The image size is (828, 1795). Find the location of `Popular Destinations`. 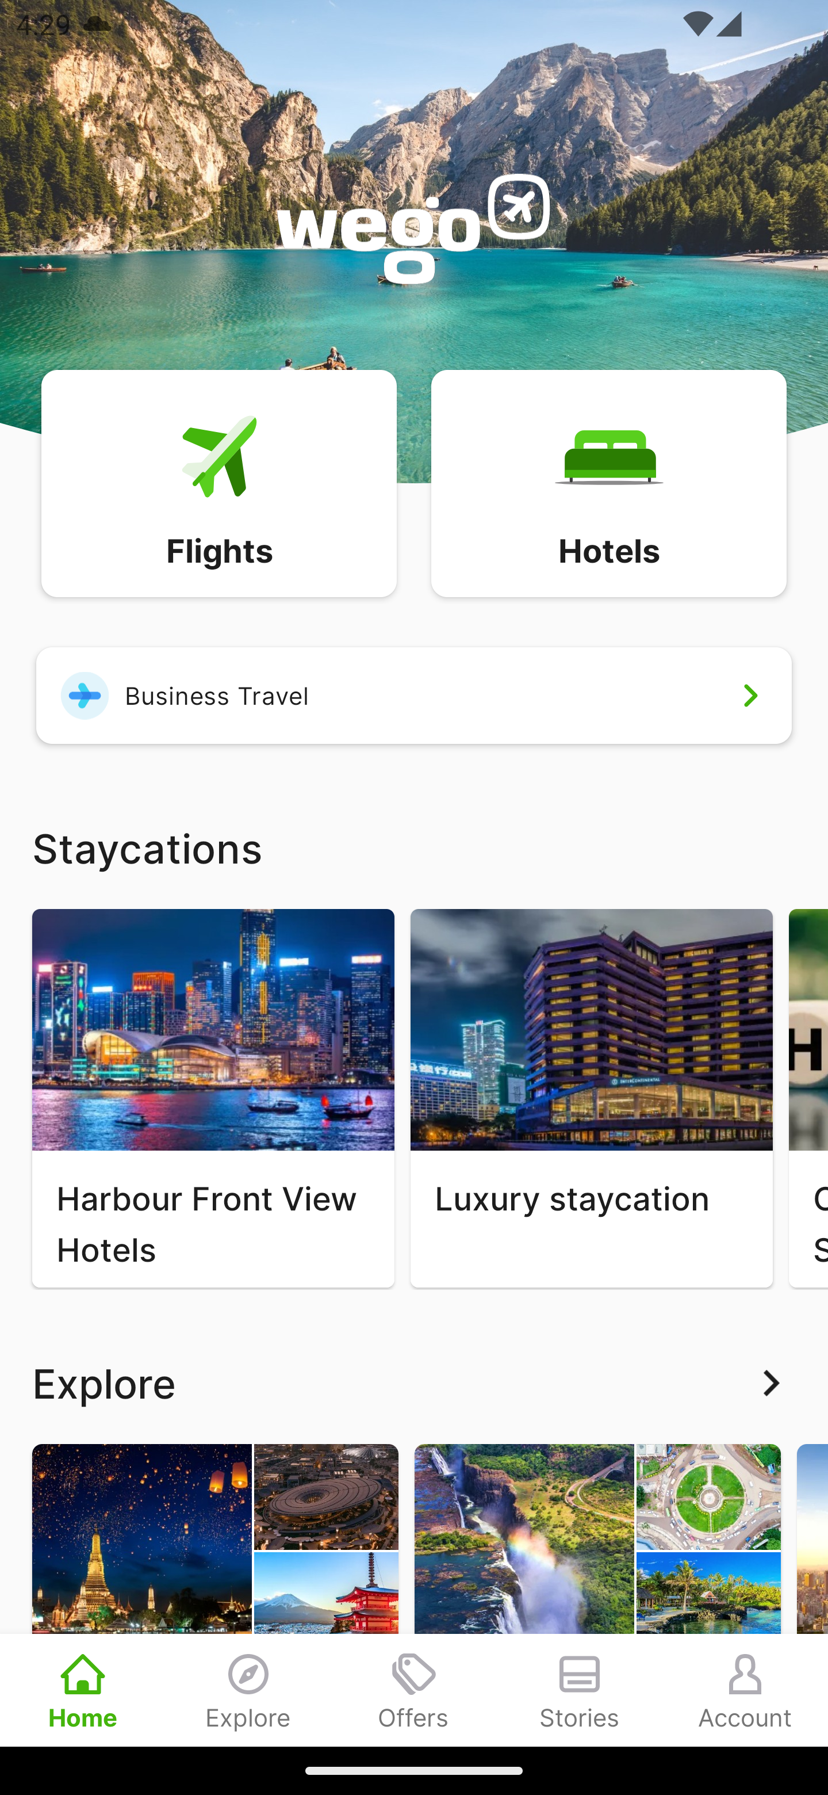

Popular Destinations is located at coordinates (215, 1595).